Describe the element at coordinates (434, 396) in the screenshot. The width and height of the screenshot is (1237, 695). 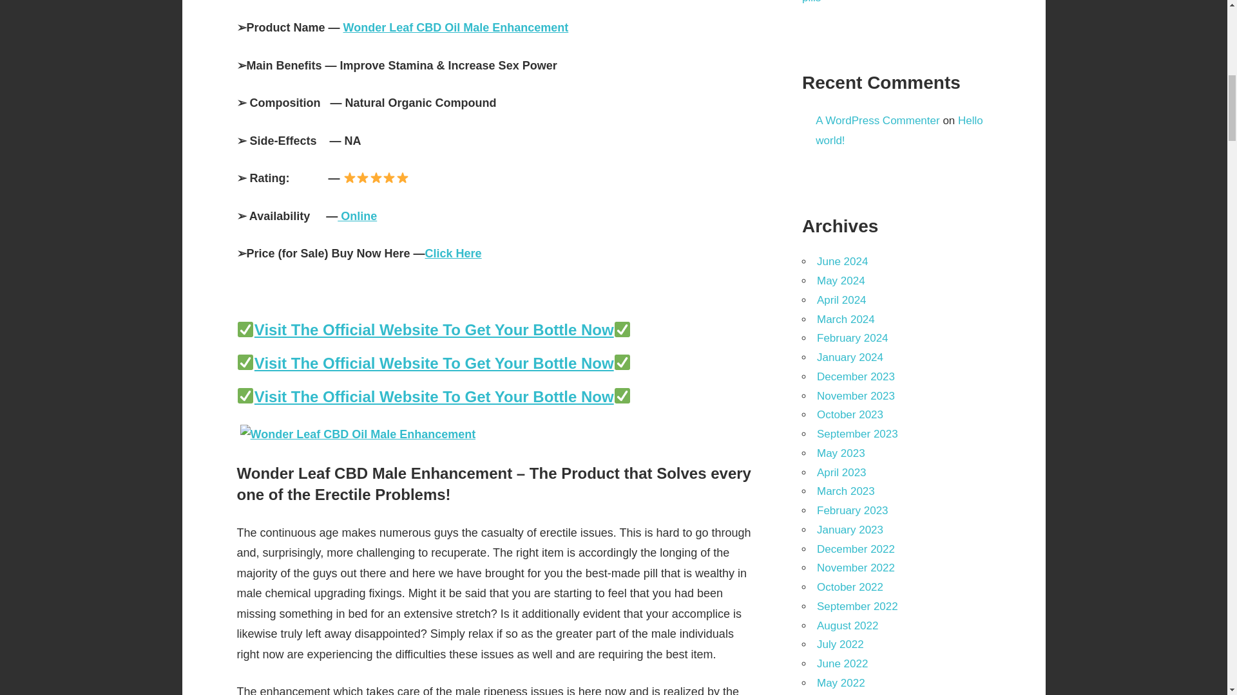
I see `Visit The Official Website To Get Your Bottle Now` at that location.